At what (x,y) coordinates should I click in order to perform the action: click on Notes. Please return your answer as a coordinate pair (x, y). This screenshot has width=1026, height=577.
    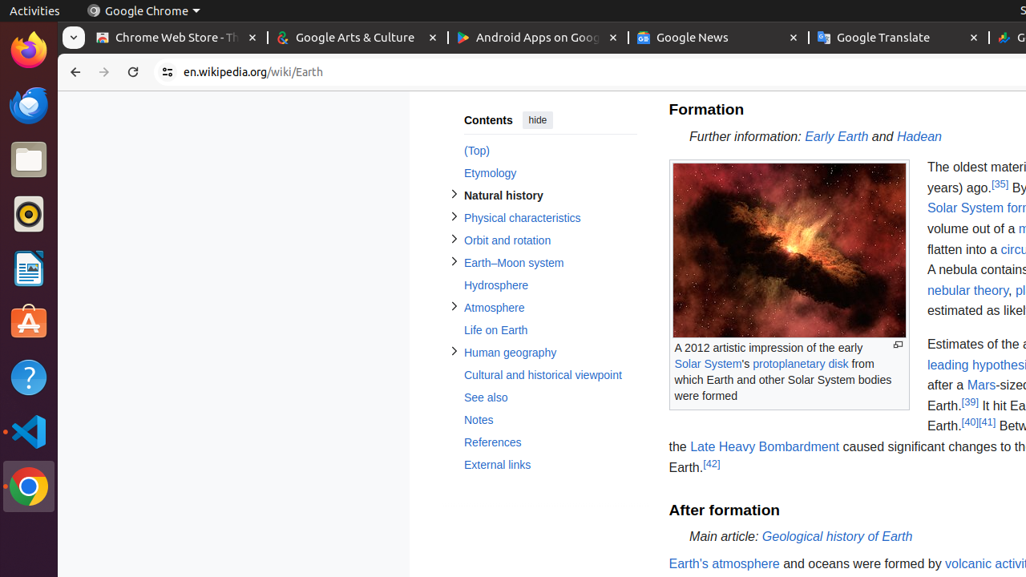
    Looking at the image, I should click on (550, 420).